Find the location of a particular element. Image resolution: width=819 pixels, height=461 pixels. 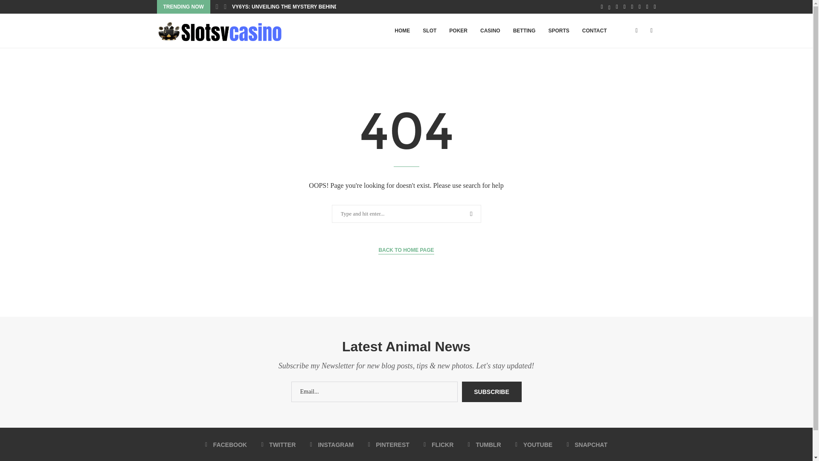

INSTAGRAM is located at coordinates (332, 445).